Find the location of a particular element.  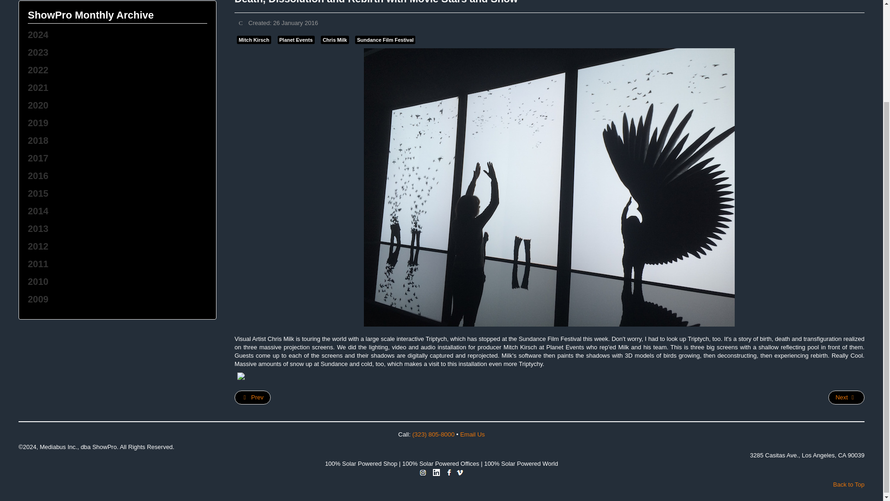

Chris Milk is located at coordinates (335, 40).